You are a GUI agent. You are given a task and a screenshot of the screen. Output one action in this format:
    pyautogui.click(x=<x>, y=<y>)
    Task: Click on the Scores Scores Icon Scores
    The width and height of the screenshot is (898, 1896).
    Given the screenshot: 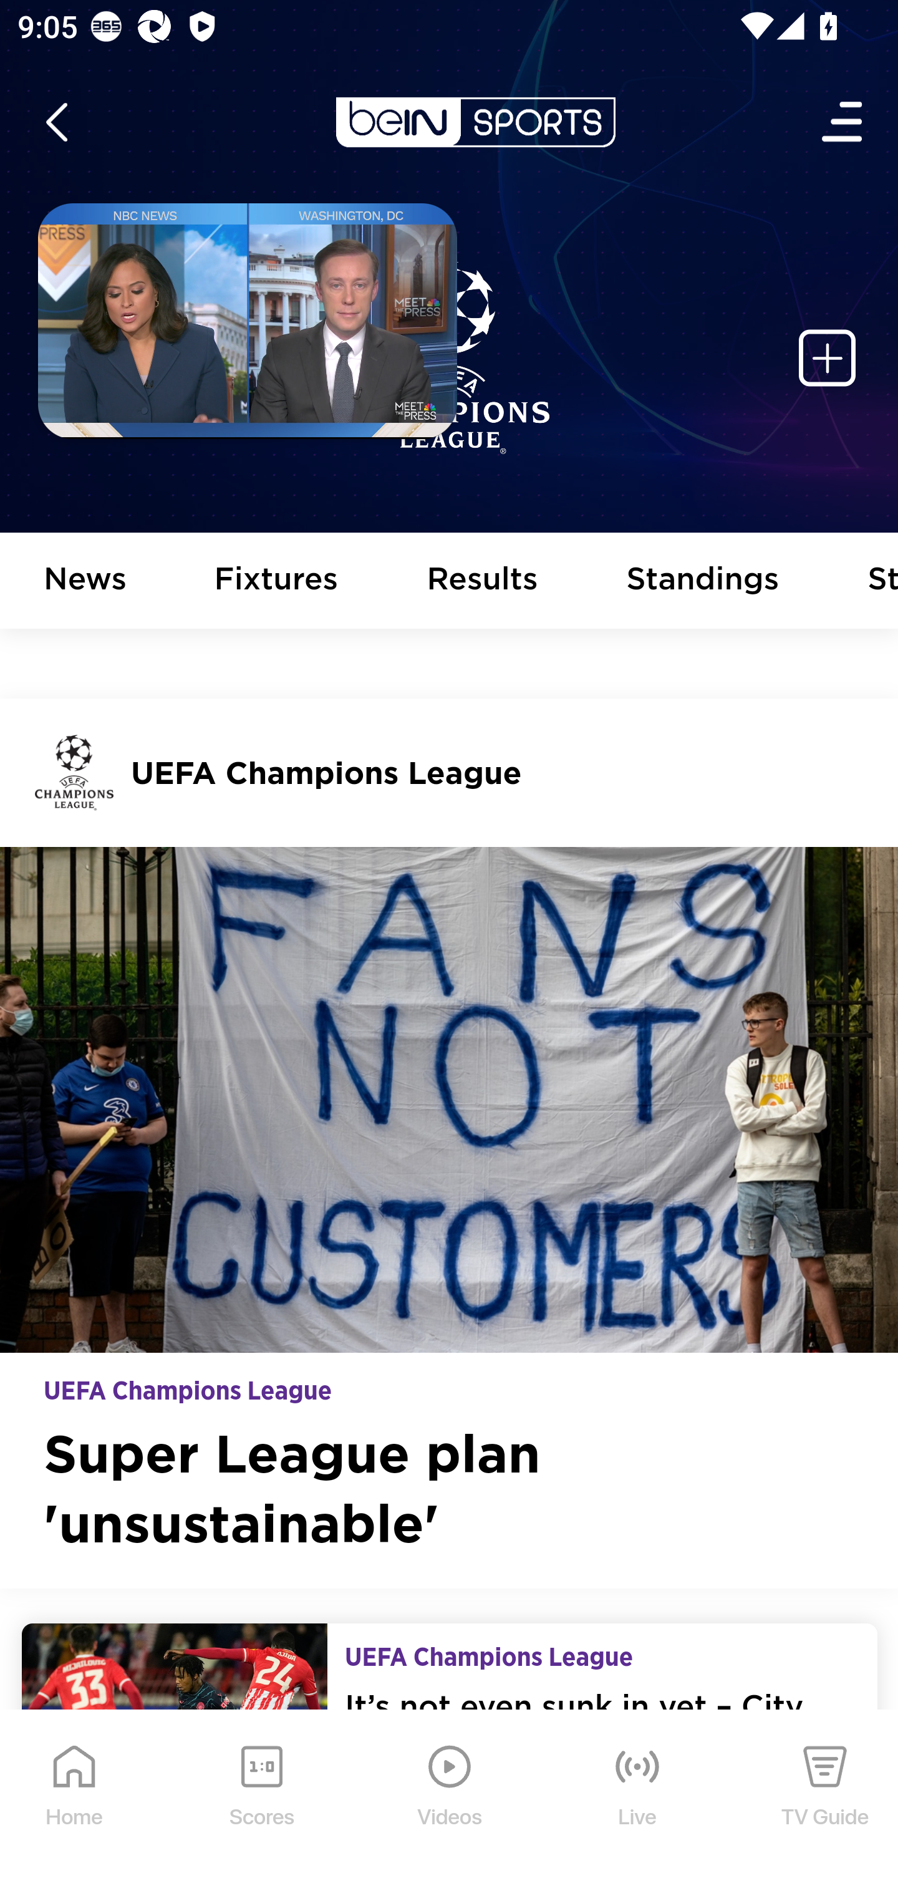 What is the action you would take?
    pyautogui.click(x=261, y=1804)
    